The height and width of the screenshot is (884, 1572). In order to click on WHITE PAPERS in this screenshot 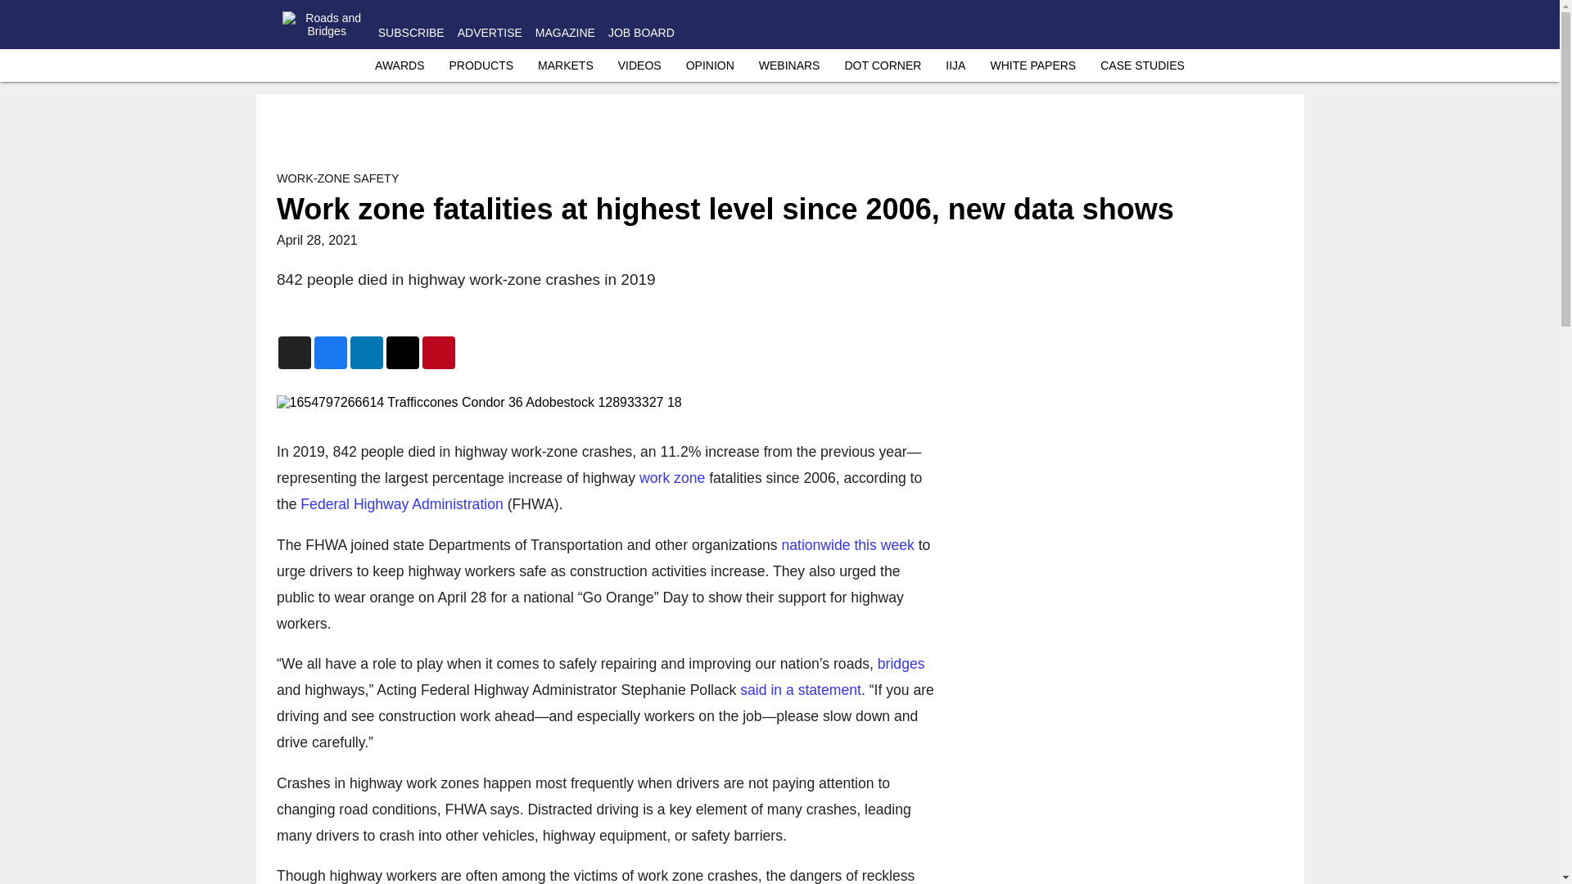, I will do `click(1032, 65)`.